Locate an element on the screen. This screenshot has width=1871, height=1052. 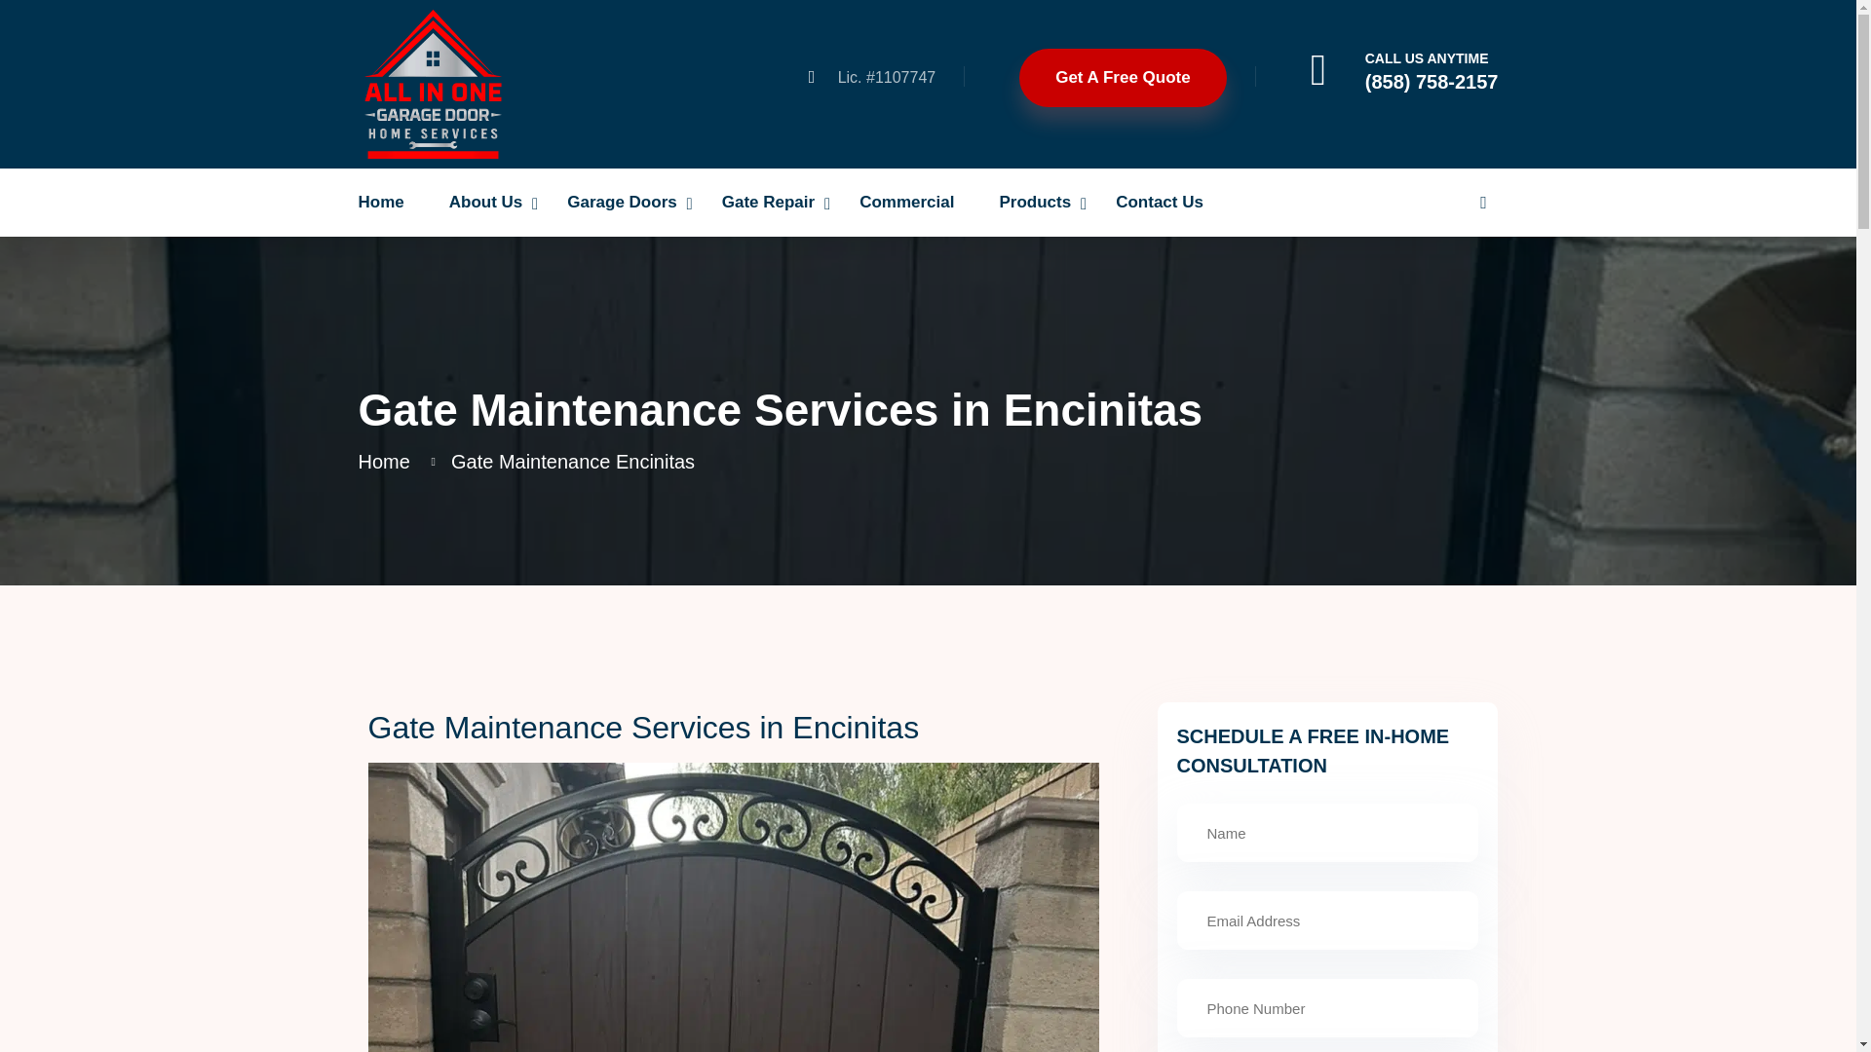
Get A Free Quote is located at coordinates (1123, 78).